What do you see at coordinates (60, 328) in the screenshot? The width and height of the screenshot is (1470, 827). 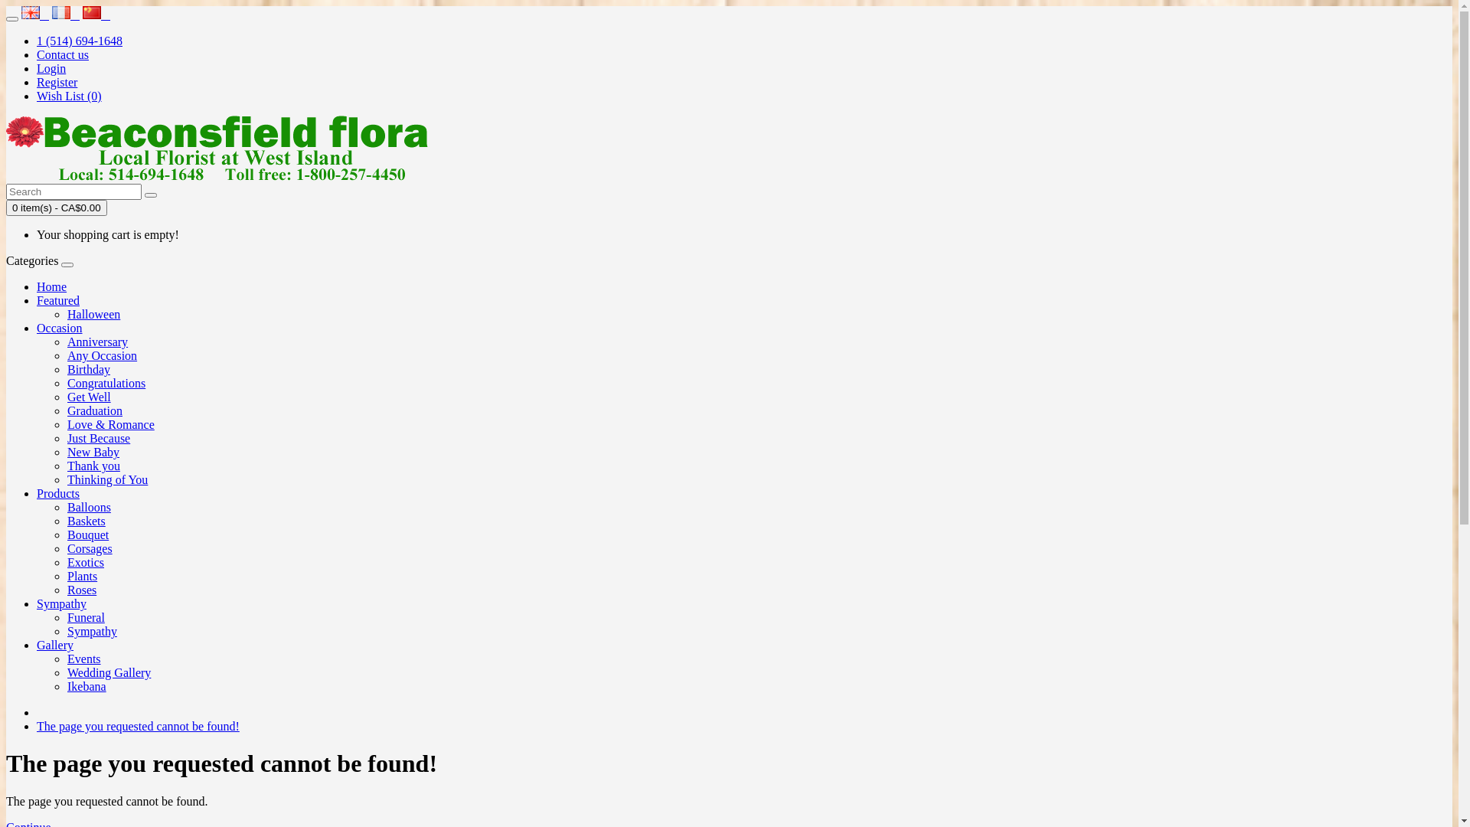 I see `Occasion` at bounding box center [60, 328].